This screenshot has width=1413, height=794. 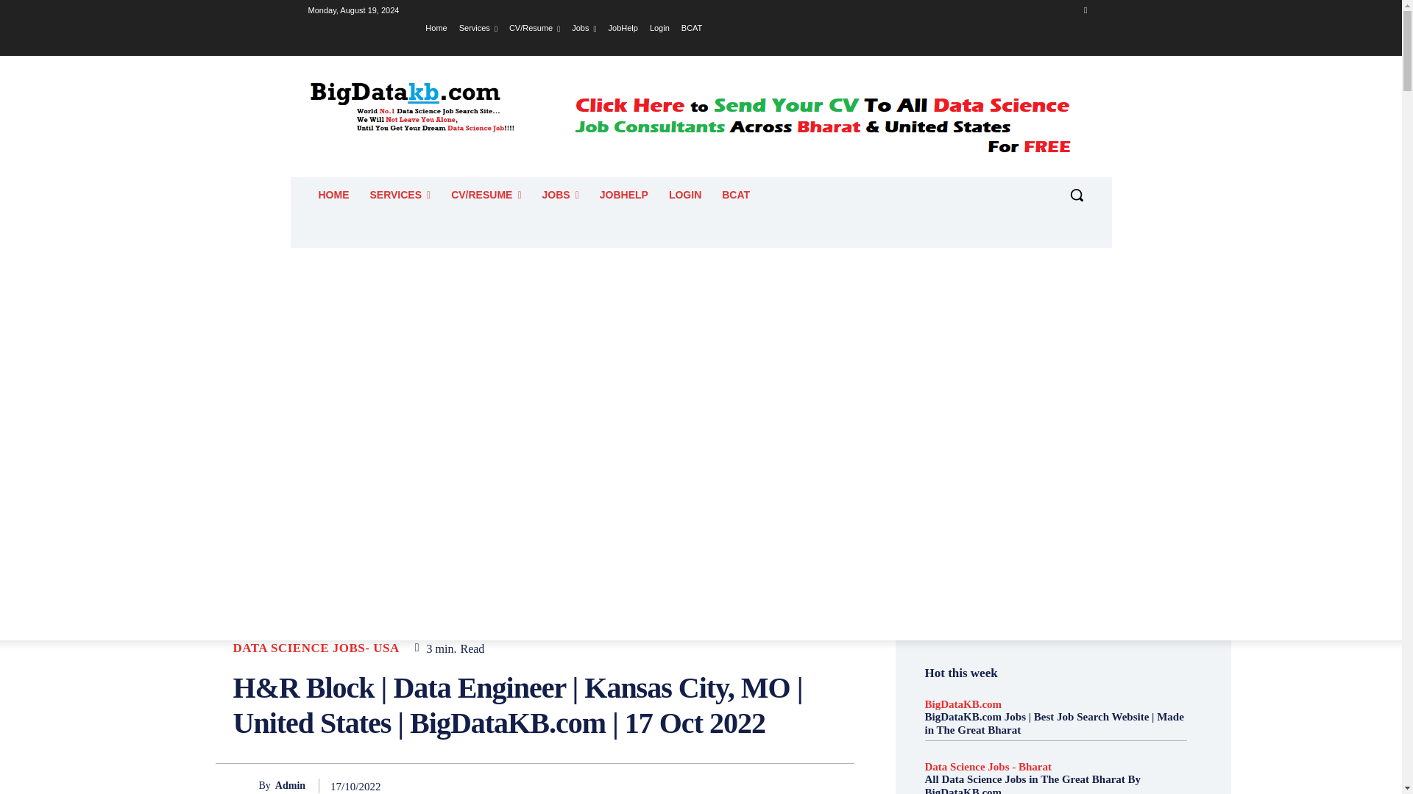 What do you see at coordinates (1085, 10) in the screenshot?
I see `Youtube` at bounding box center [1085, 10].